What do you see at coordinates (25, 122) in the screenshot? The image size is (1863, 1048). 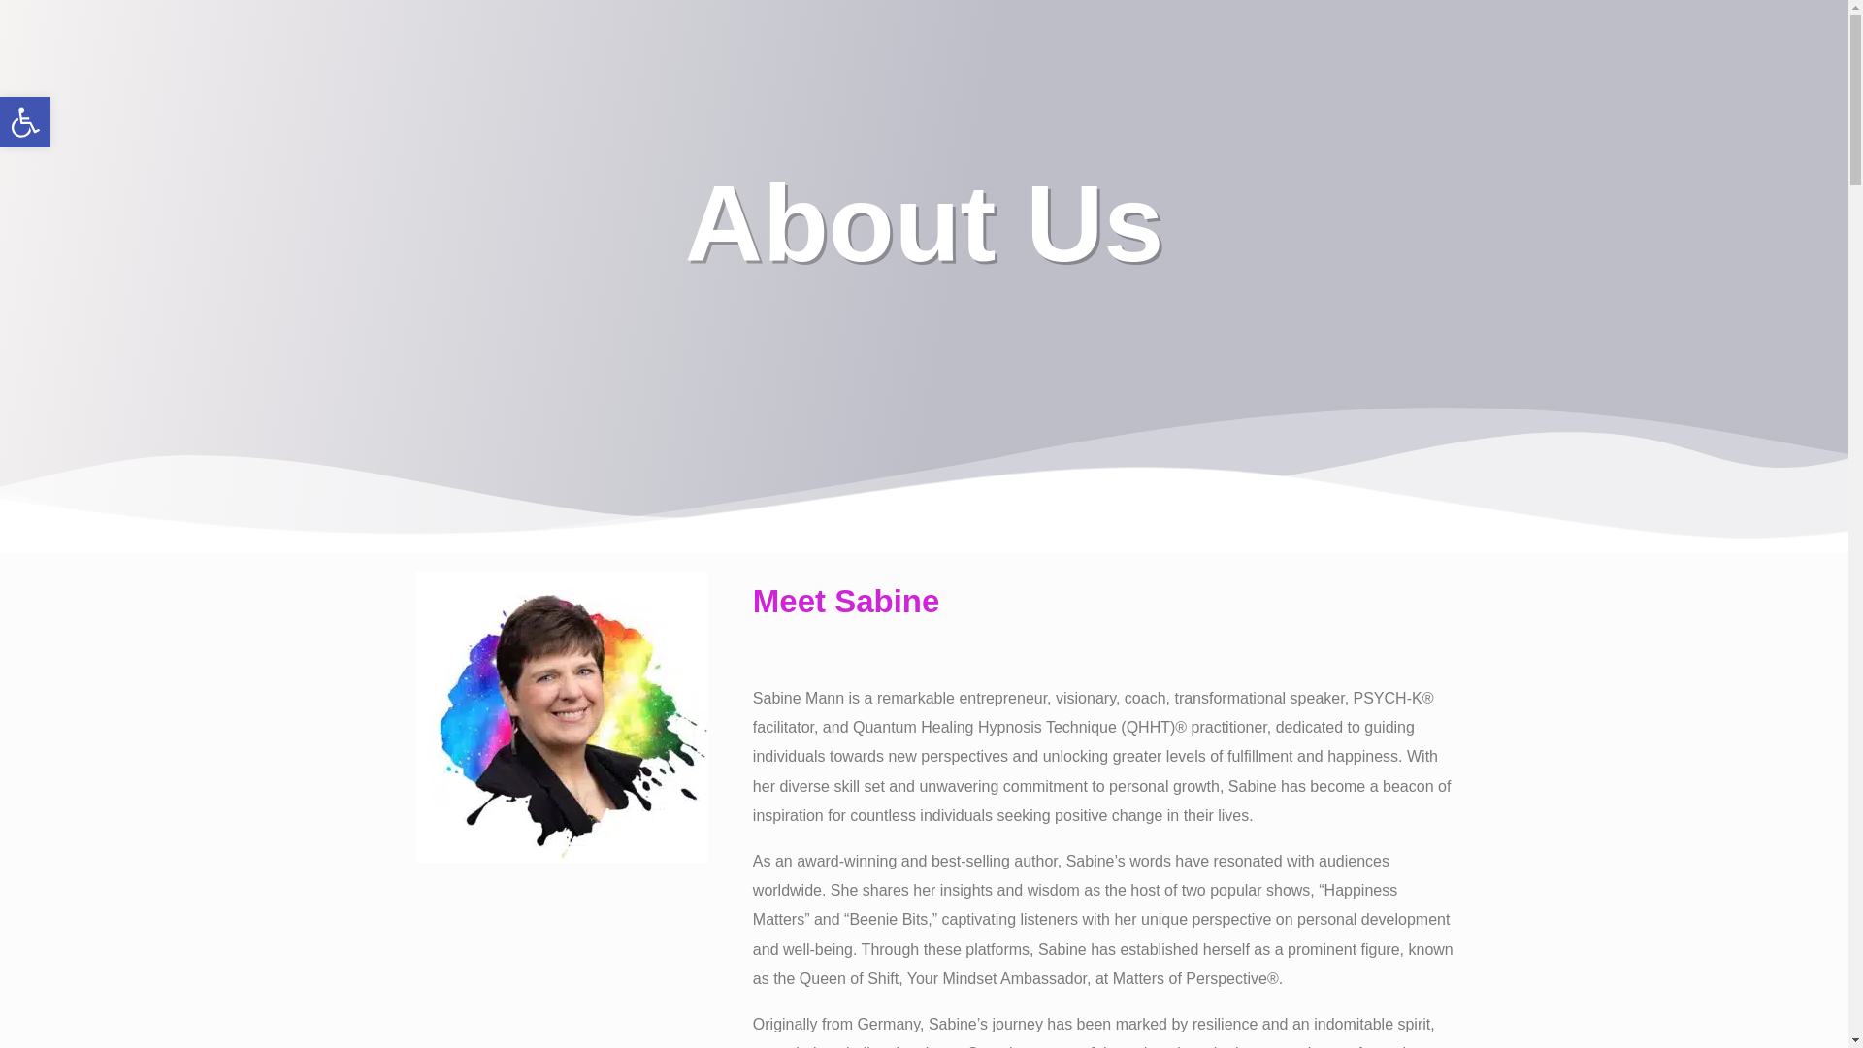 I see `Accessibility Tools` at bounding box center [25, 122].